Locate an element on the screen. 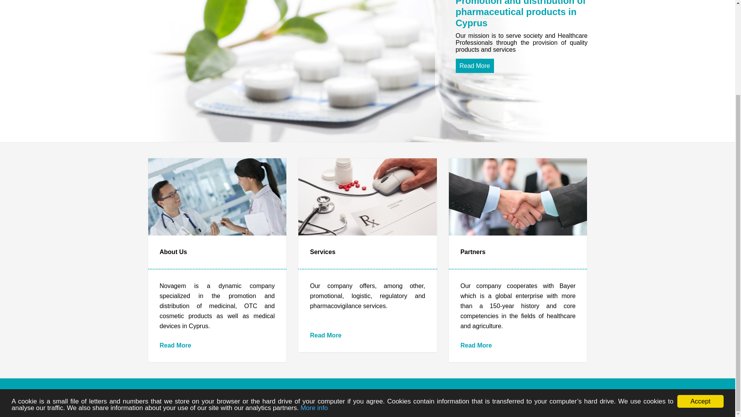 The height and width of the screenshot is (417, 741). Read More is located at coordinates (476, 345).